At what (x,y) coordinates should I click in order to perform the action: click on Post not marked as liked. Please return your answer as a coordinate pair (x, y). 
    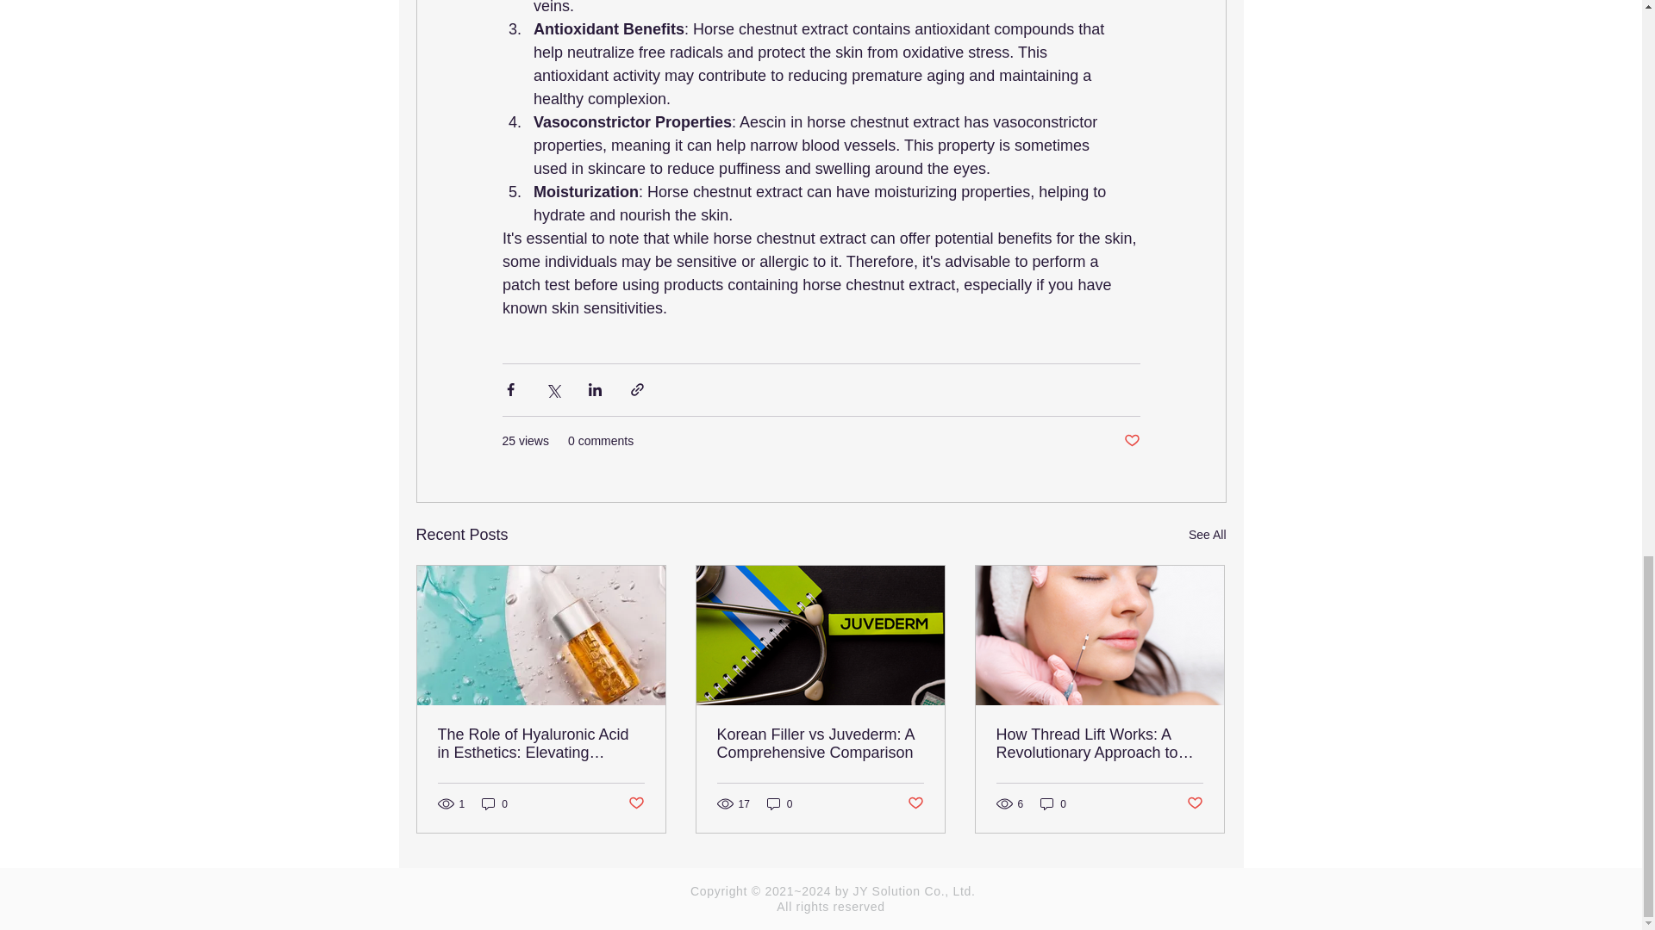
    Looking at the image, I should click on (634, 803).